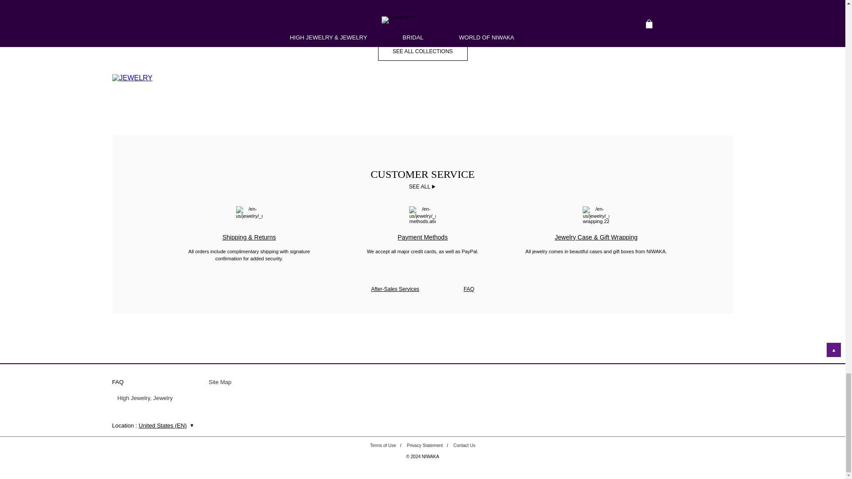 The image size is (852, 479). I want to click on Site Map, so click(220, 383).